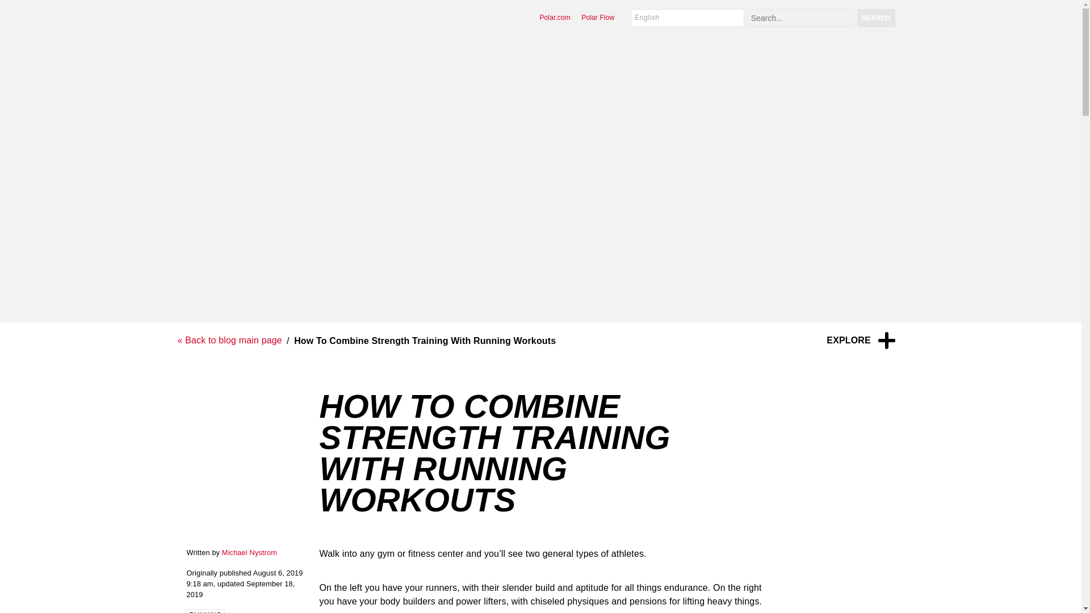  I want to click on All posts written by Michael Nystrom, so click(249, 552).